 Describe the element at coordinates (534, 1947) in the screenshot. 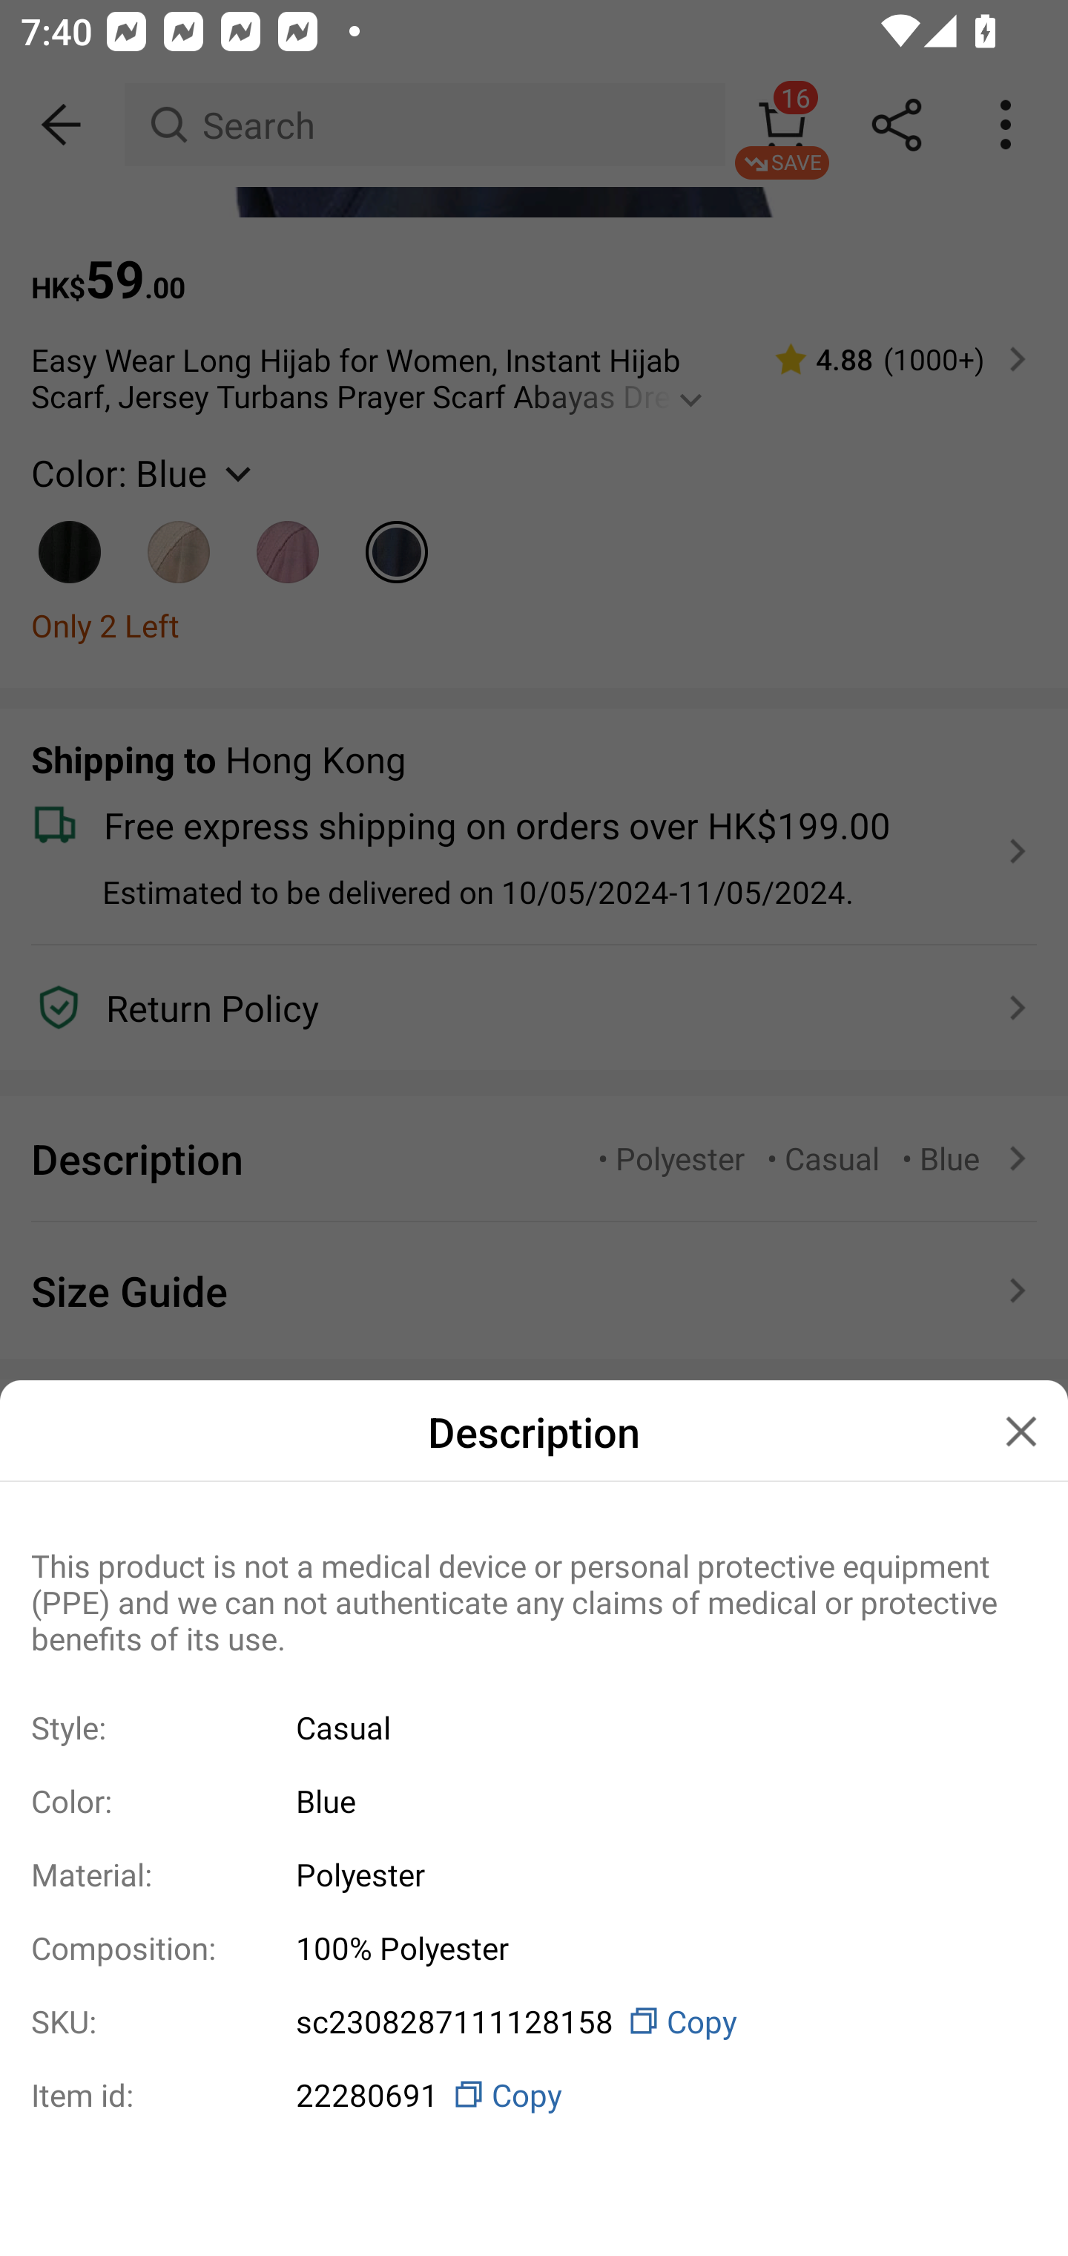

I see `Composition: 100% Polyester` at that location.